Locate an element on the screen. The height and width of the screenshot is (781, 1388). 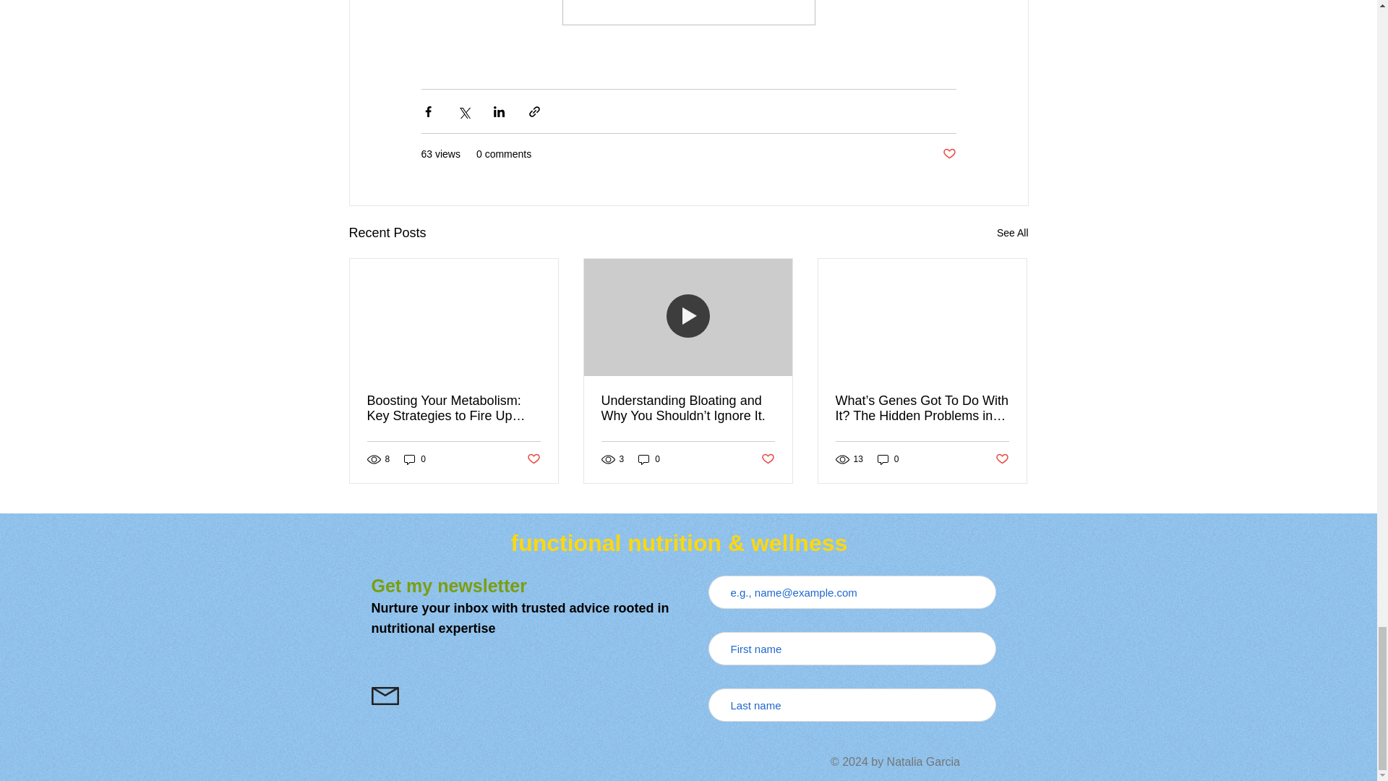
See All is located at coordinates (1012, 233).